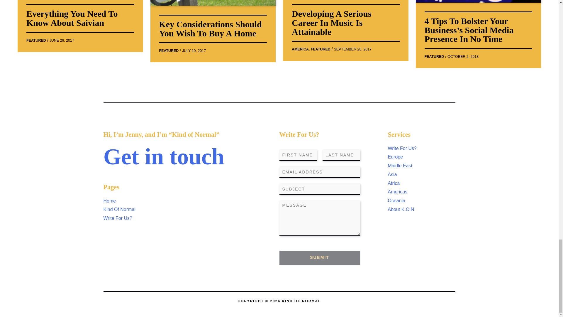 The width and height of the screenshot is (563, 317). What do you see at coordinates (168, 51) in the screenshot?
I see `FEATURED` at bounding box center [168, 51].